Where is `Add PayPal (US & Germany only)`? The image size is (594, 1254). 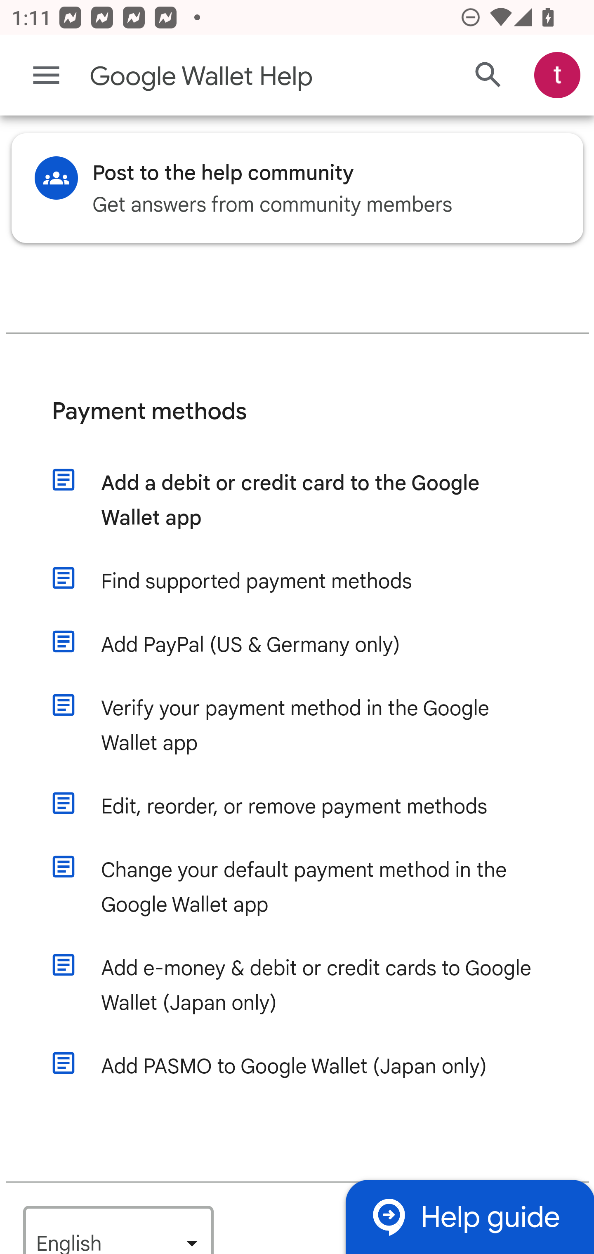
Add PayPal (US & Germany only) is located at coordinates (312, 646).